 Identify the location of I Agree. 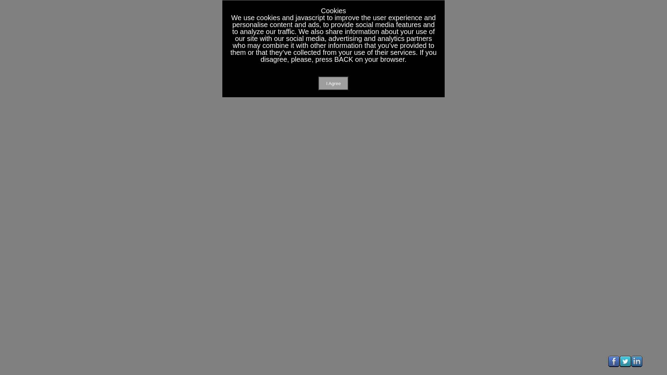
(333, 83).